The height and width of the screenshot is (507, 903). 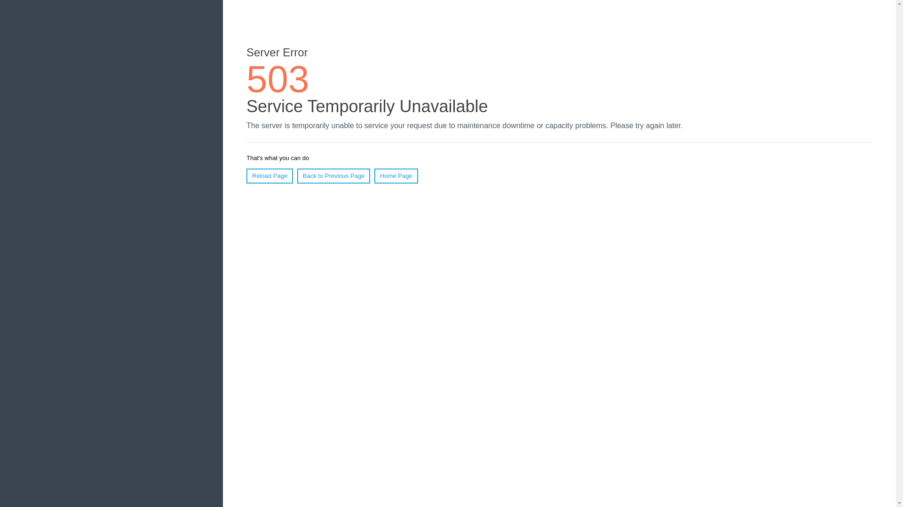 What do you see at coordinates (396, 176) in the screenshot?
I see `Home Page` at bounding box center [396, 176].